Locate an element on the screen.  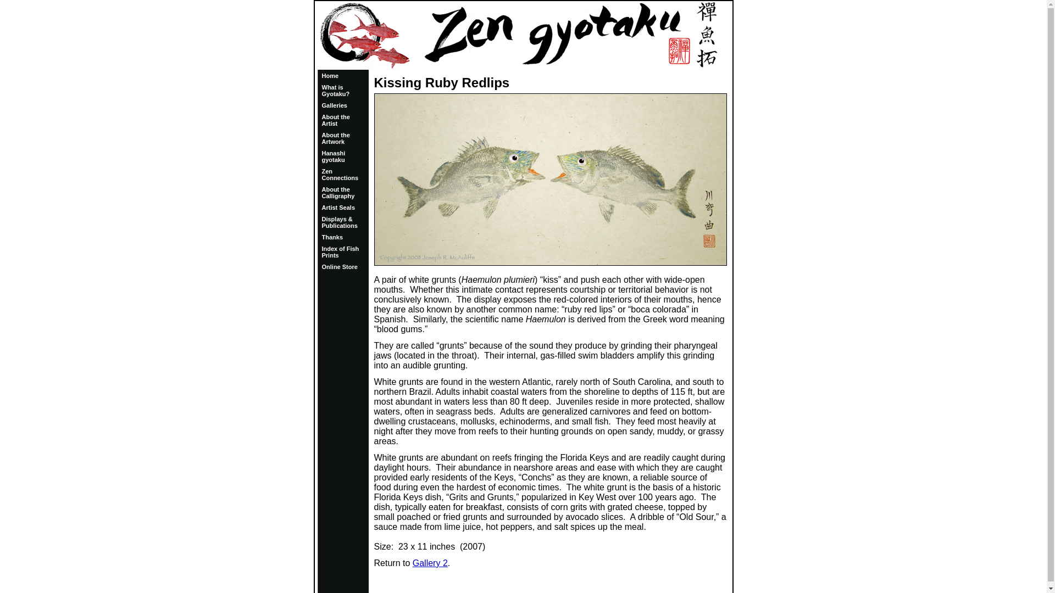
Online Store is located at coordinates (340, 267).